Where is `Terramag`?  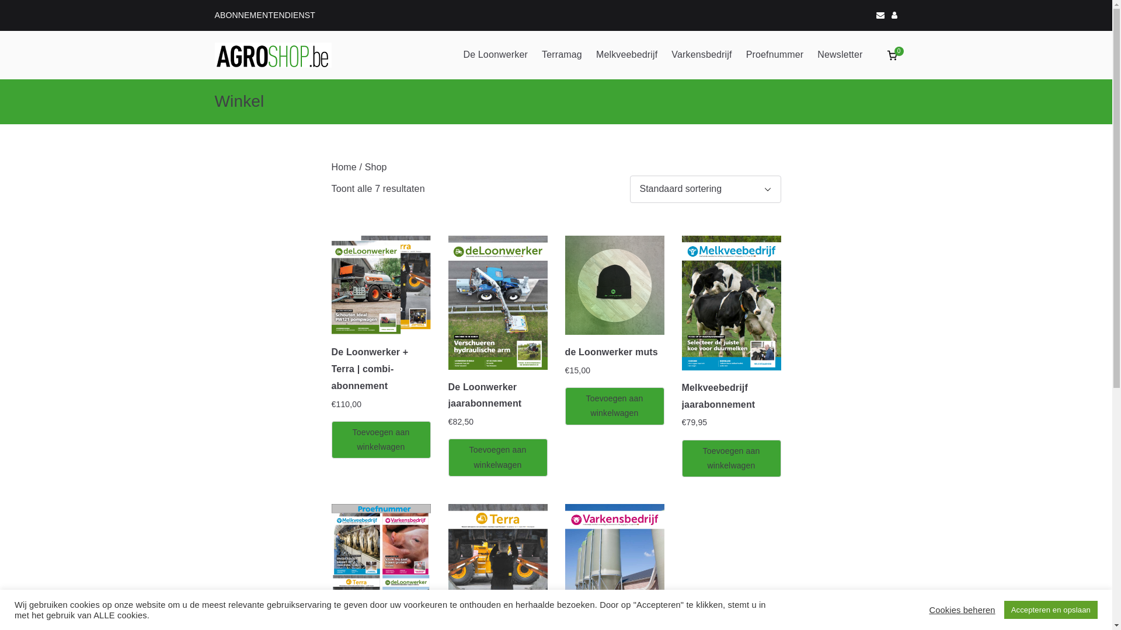 Terramag is located at coordinates (562, 55).